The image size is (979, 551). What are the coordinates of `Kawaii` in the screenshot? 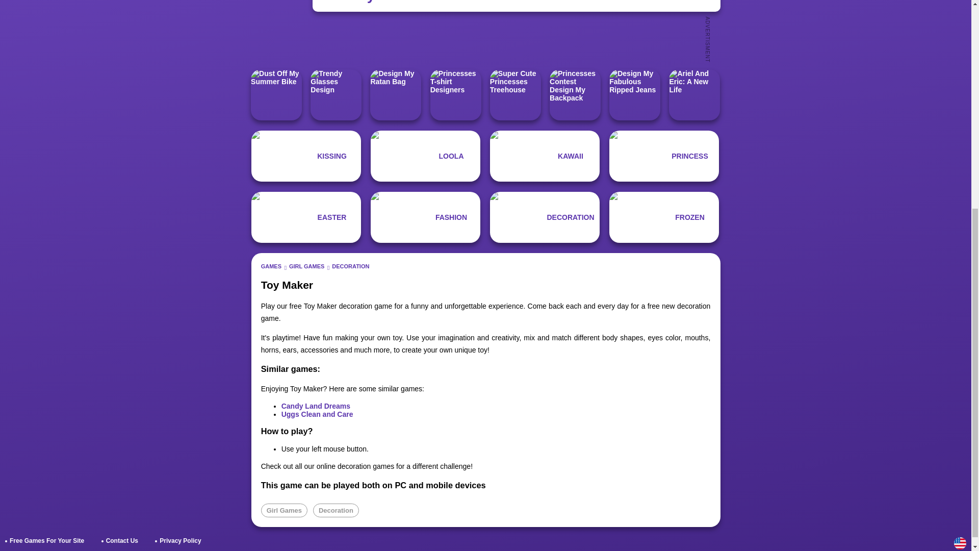 It's located at (545, 156).